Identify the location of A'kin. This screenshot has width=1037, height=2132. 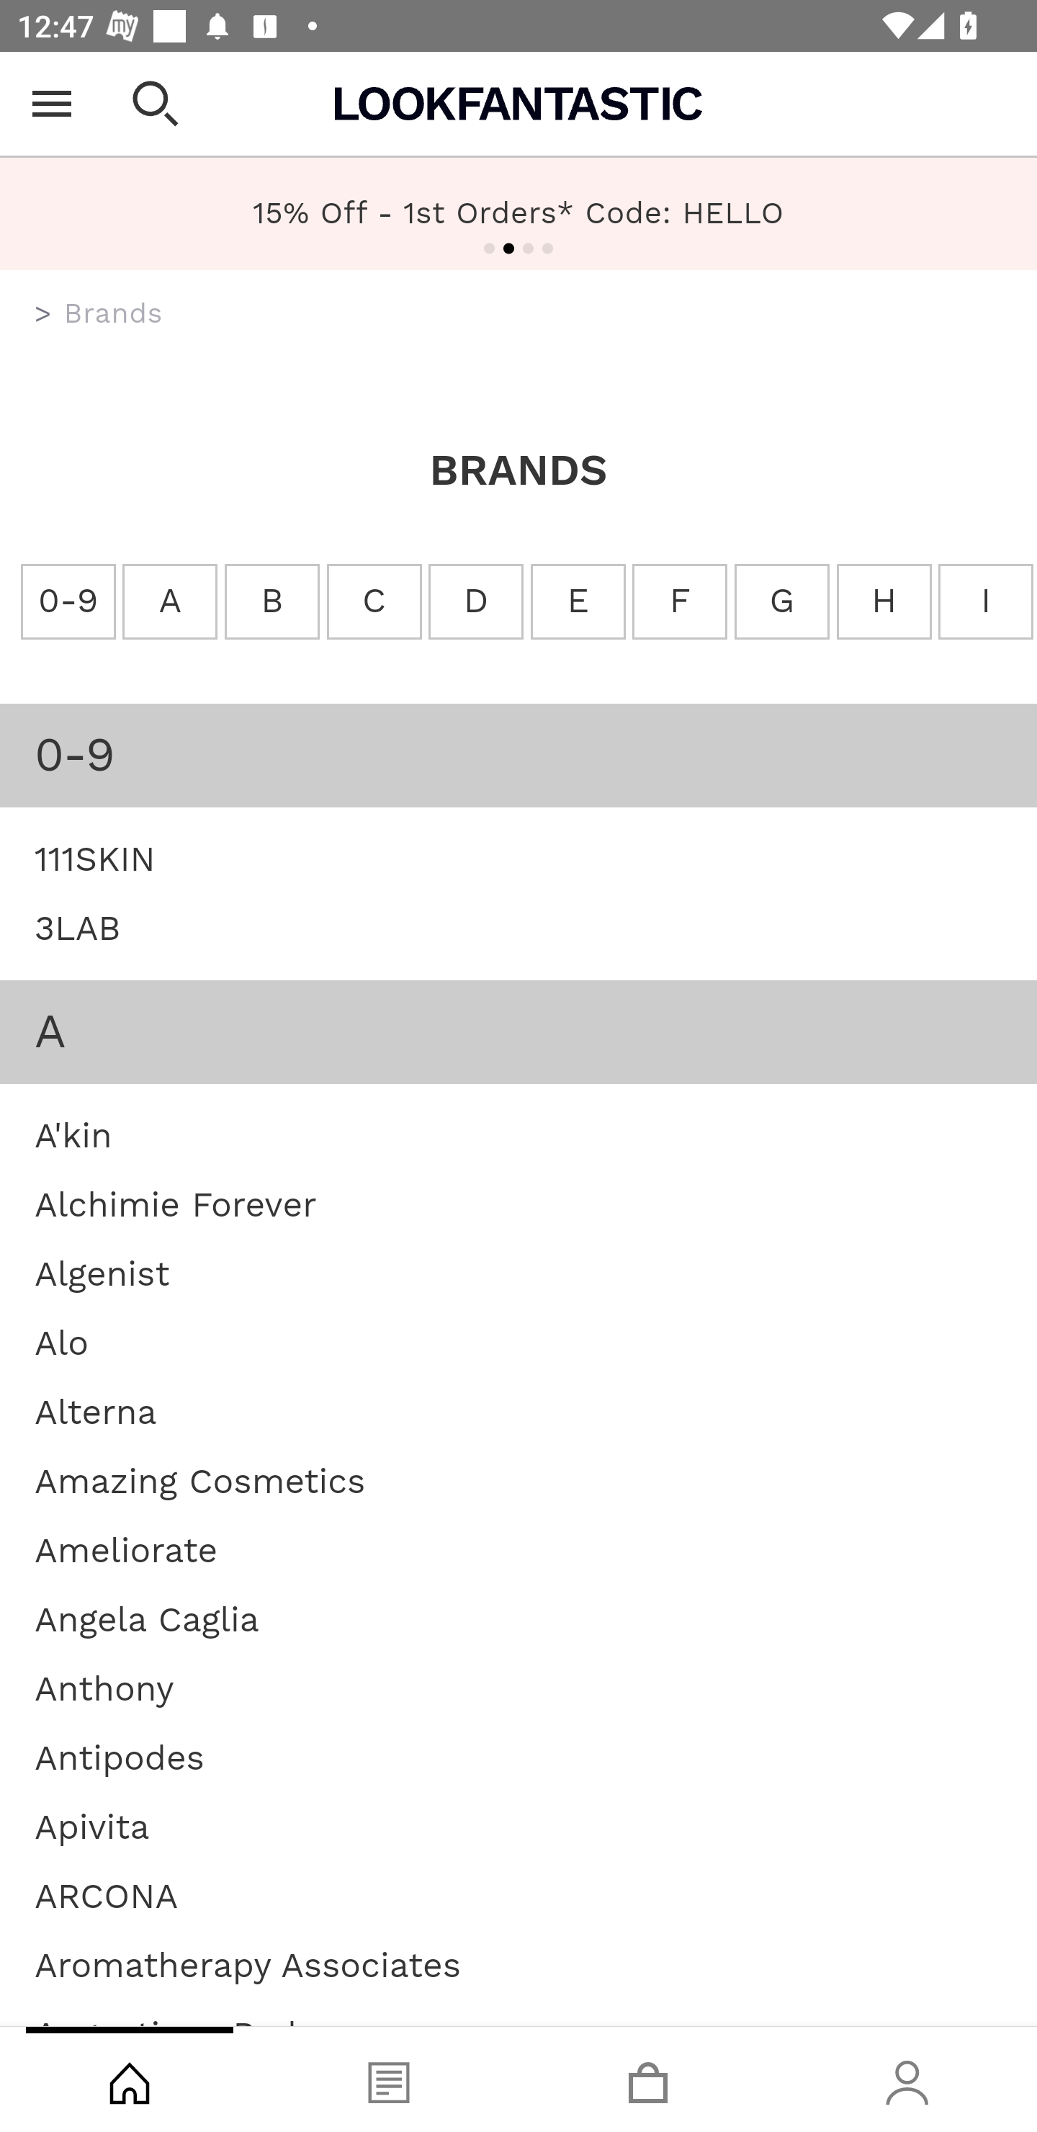
(73, 1134).